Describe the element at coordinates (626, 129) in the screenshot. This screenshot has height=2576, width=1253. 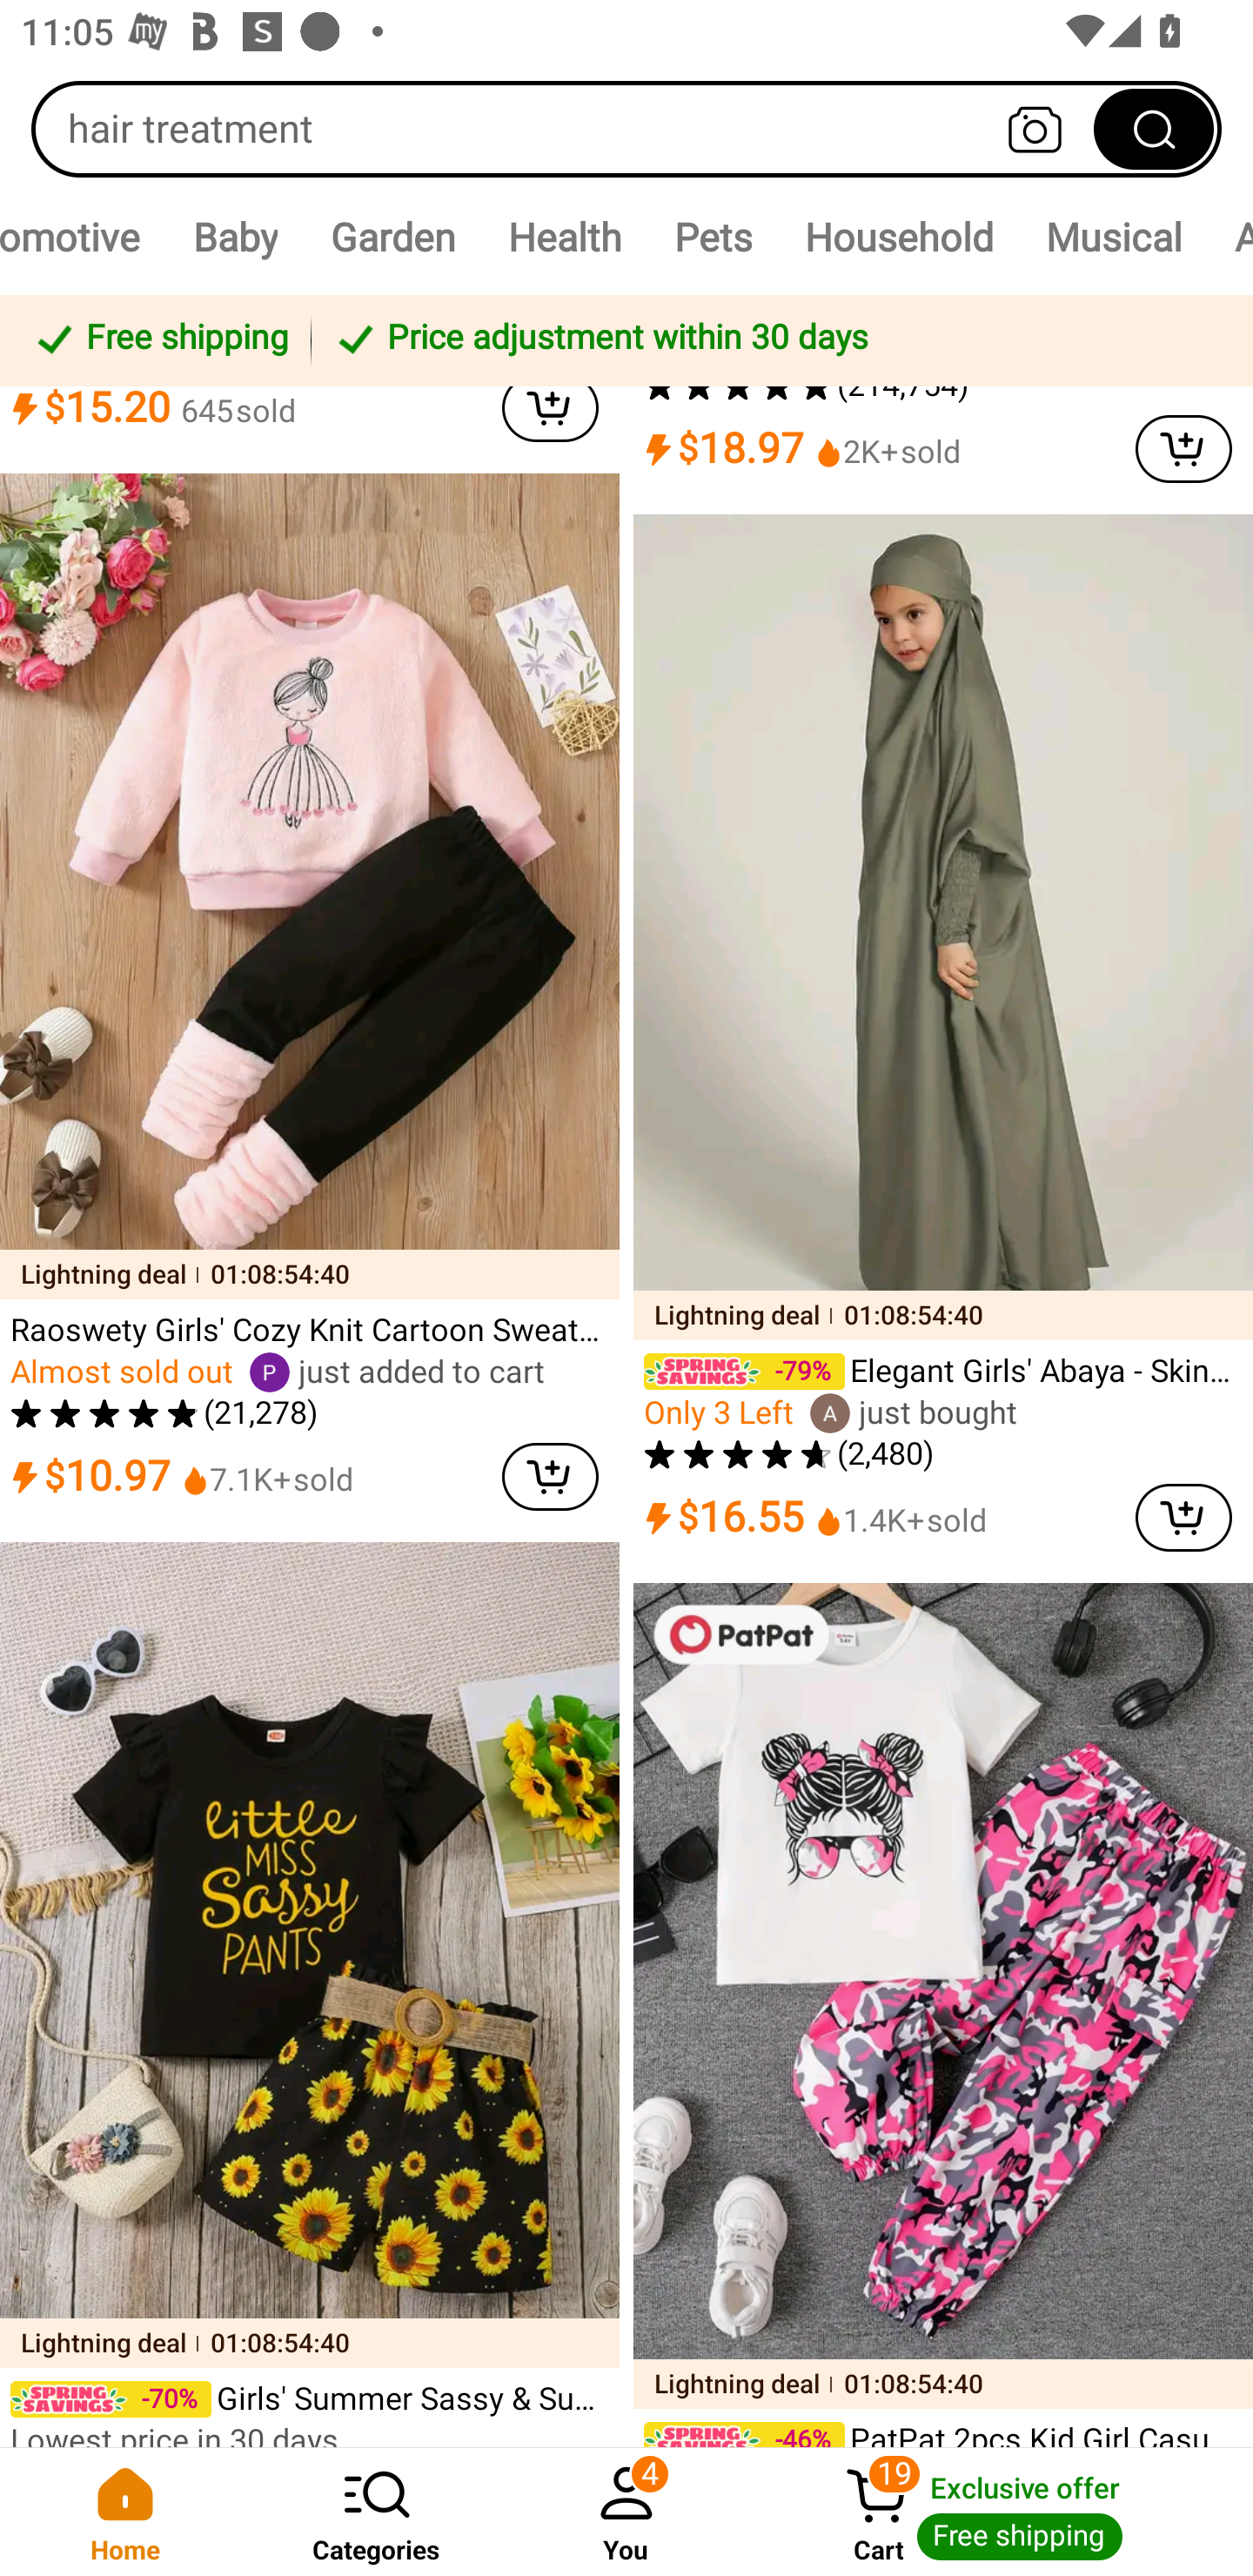
I see `hair treatment` at that location.